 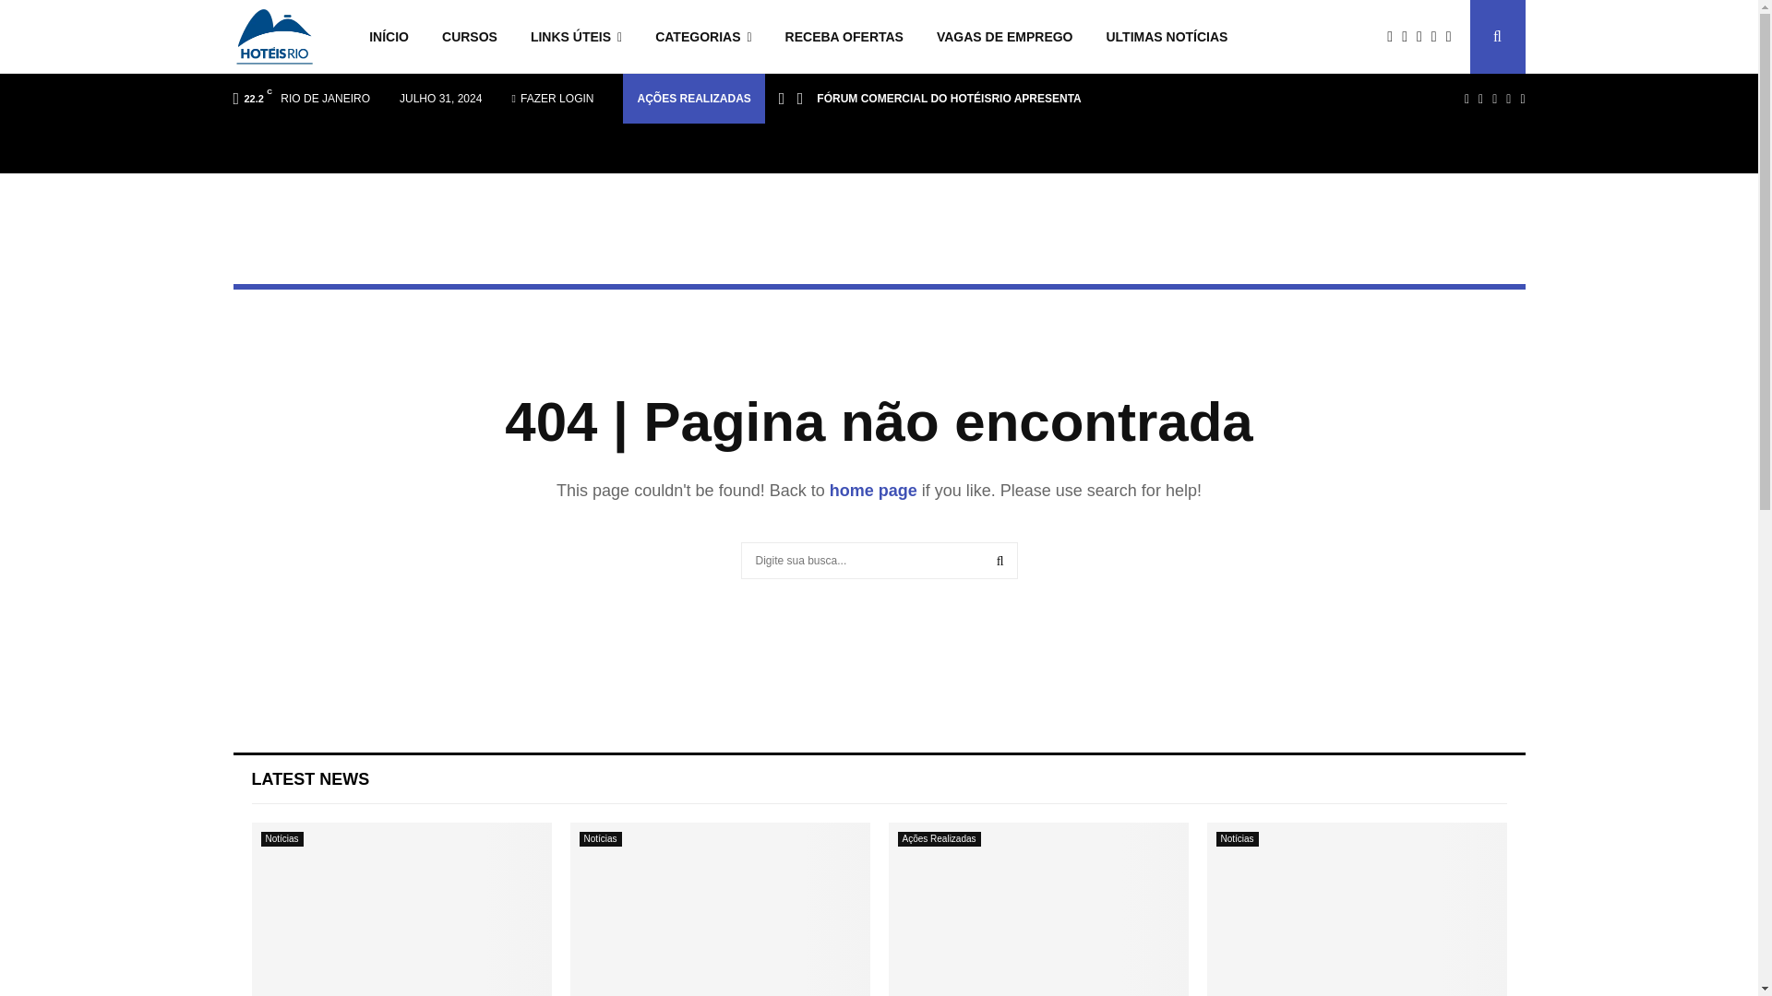 I want to click on Sign up new account, so click(x=880, y=646).